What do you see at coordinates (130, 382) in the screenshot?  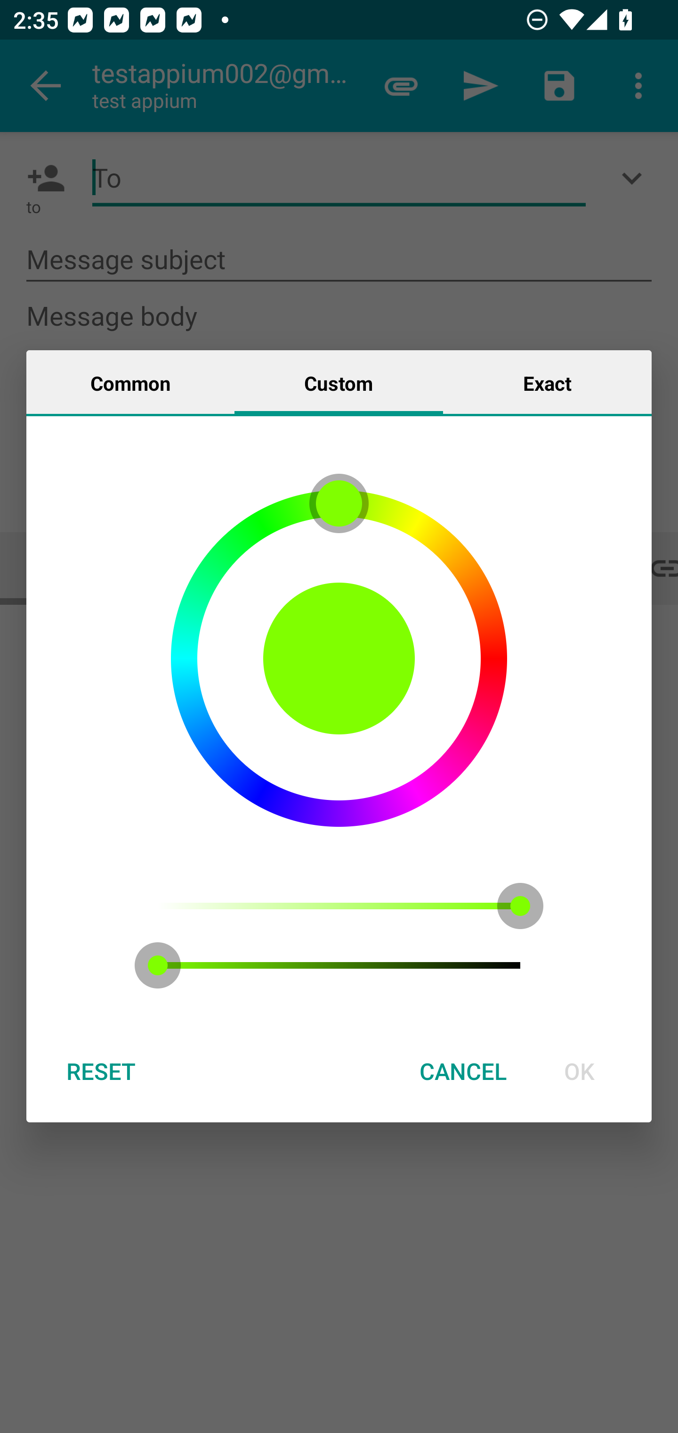 I see `Common` at bounding box center [130, 382].